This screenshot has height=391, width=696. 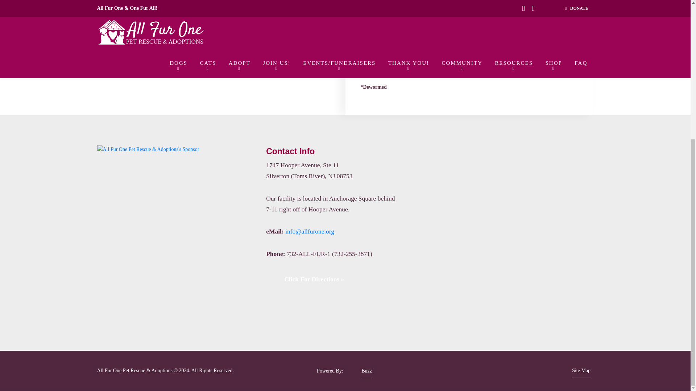 I want to click on Clarissa, so click(x=194, y=49).